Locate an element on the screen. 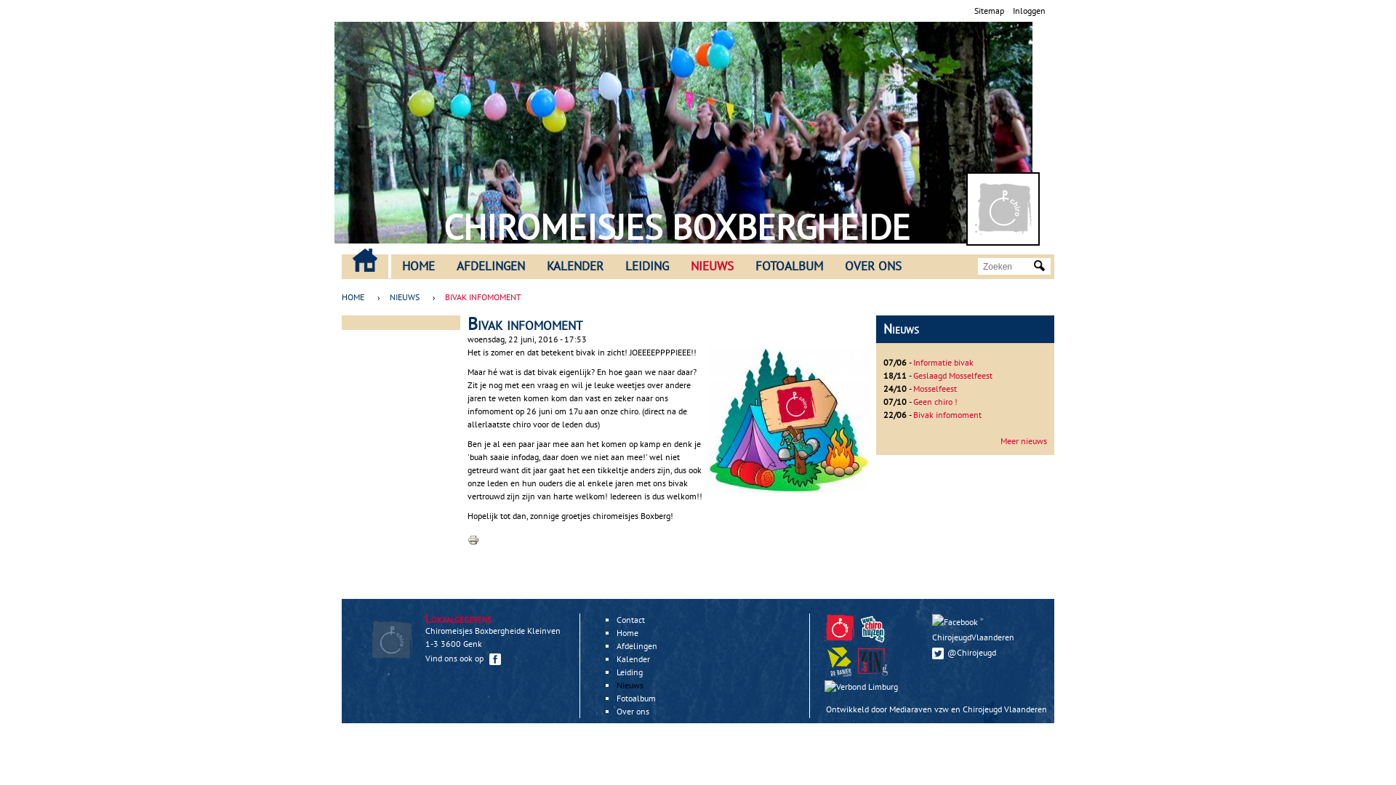  CHIROMEISJES BOXBERGHEIDE is located at coordinates (677, 227).